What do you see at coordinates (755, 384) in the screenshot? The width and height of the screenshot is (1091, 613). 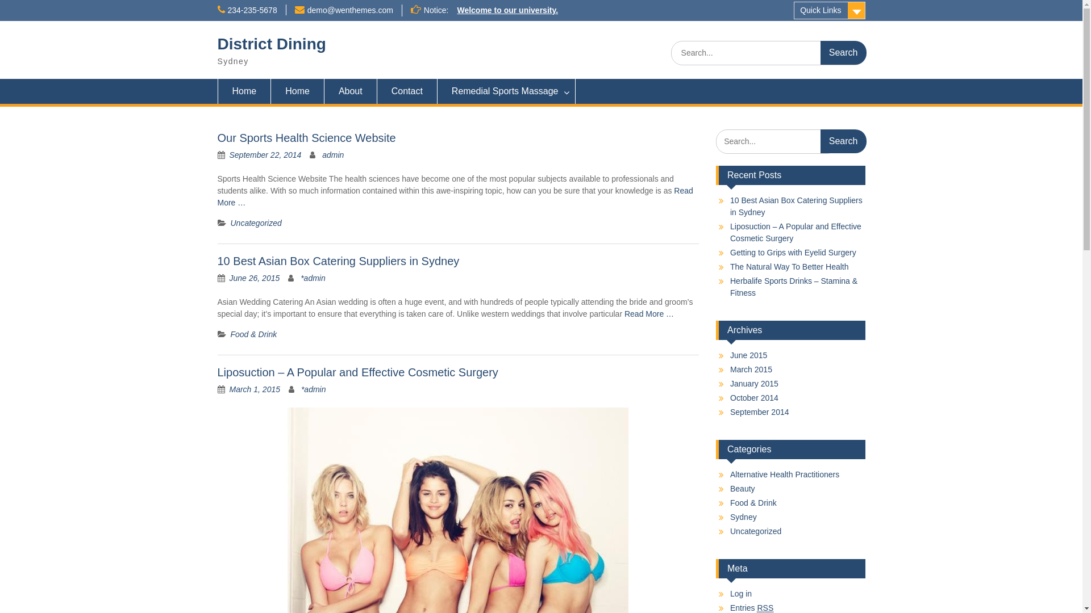 I see `January 2015` at bounding box center [755, 384].